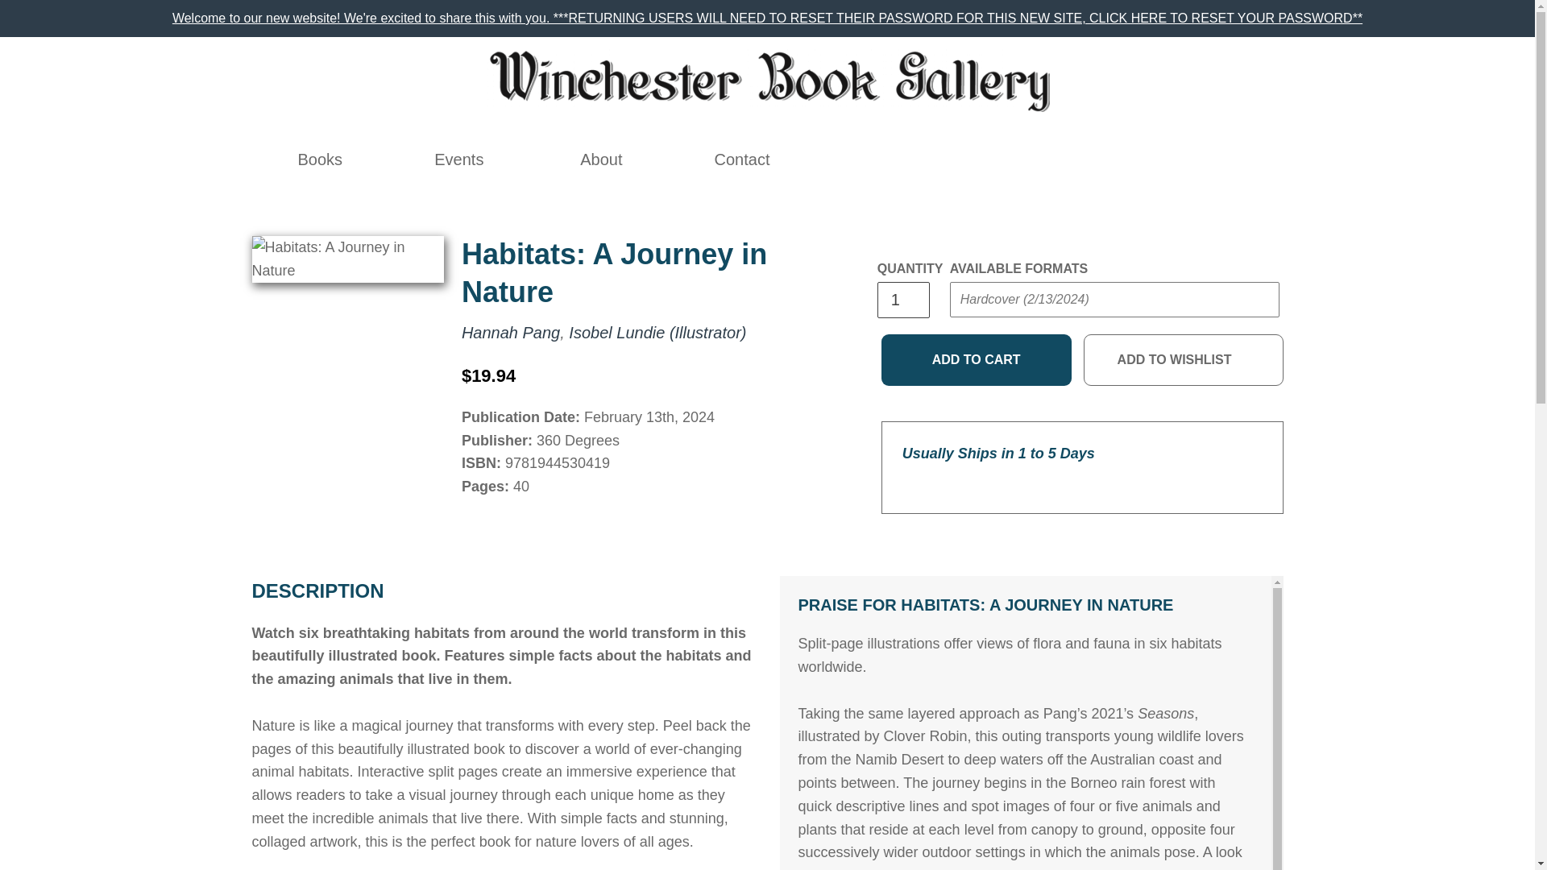 The width and height of the screenshot is (1547, 870). Describe the element at coordinates (1156, 159) in the screenshot. I see `Cart` at that location.